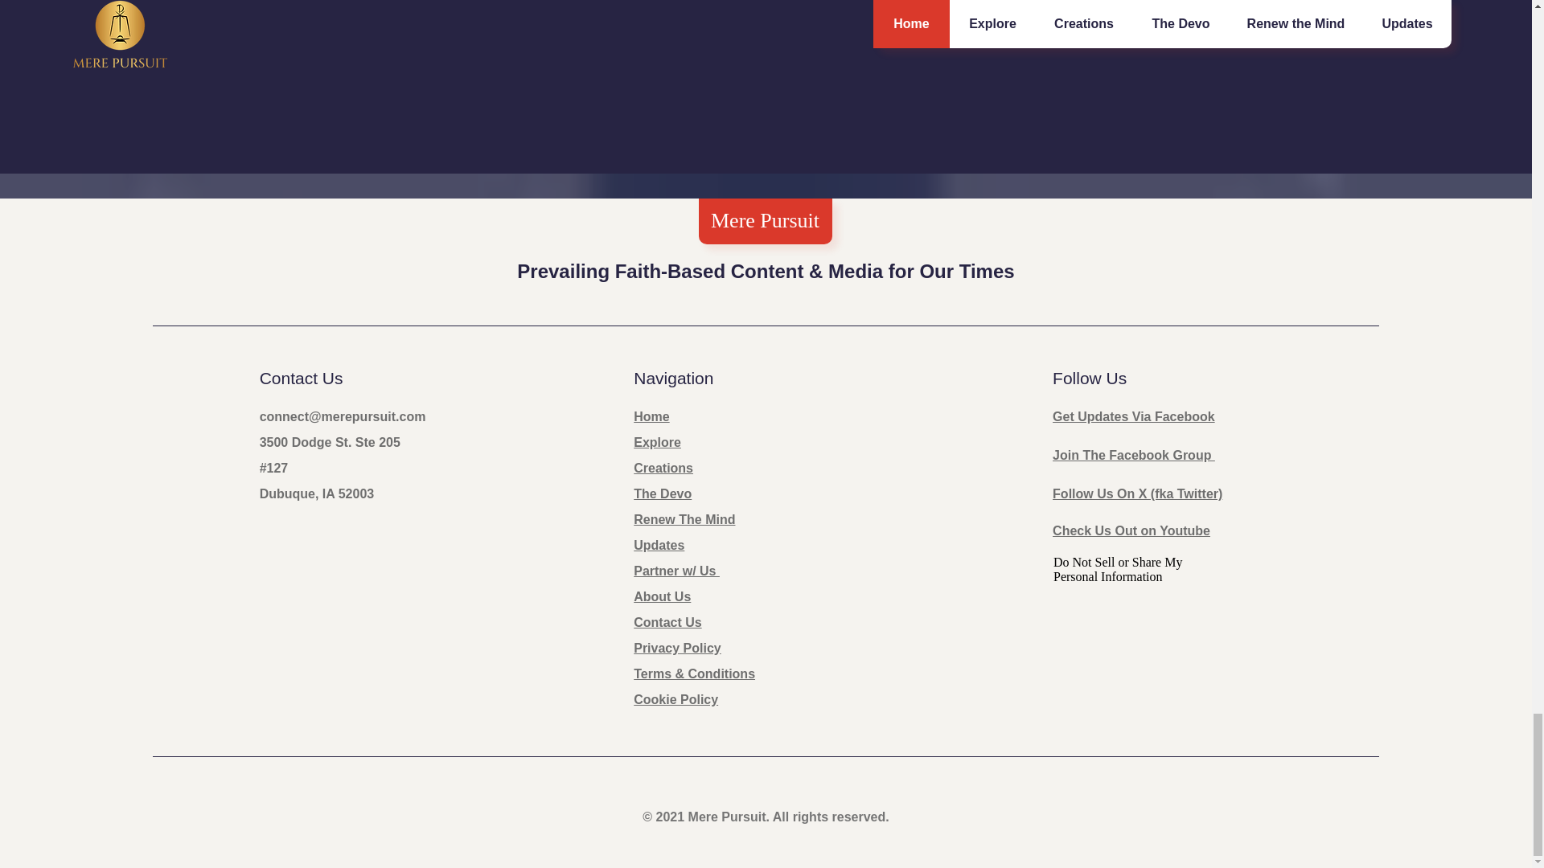 The height and width of the screenshot is (868, 1544). Describe the element at coordinates (656, 442) in the screenshot. I see `Explore` at that location.